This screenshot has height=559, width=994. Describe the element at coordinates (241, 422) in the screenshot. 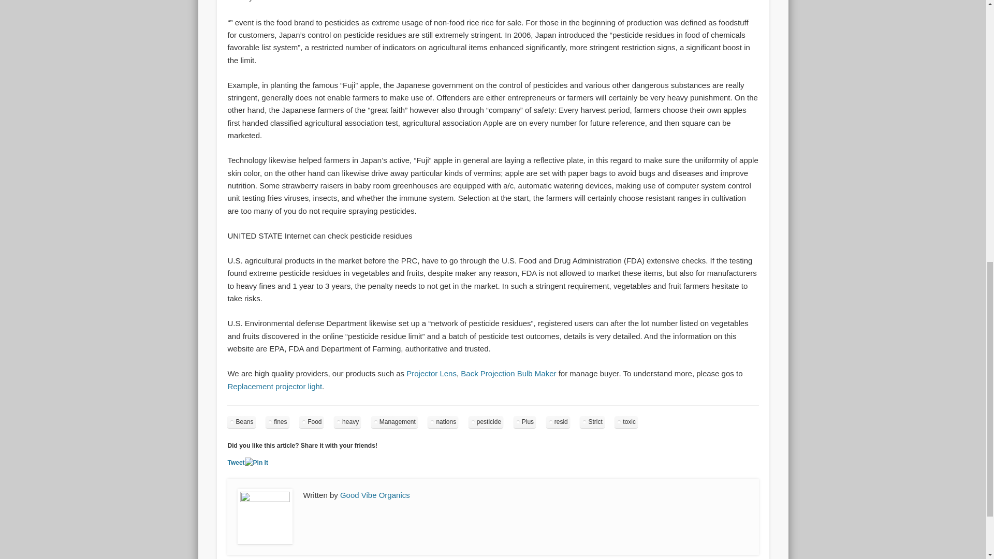

I see `Beans` at that location.